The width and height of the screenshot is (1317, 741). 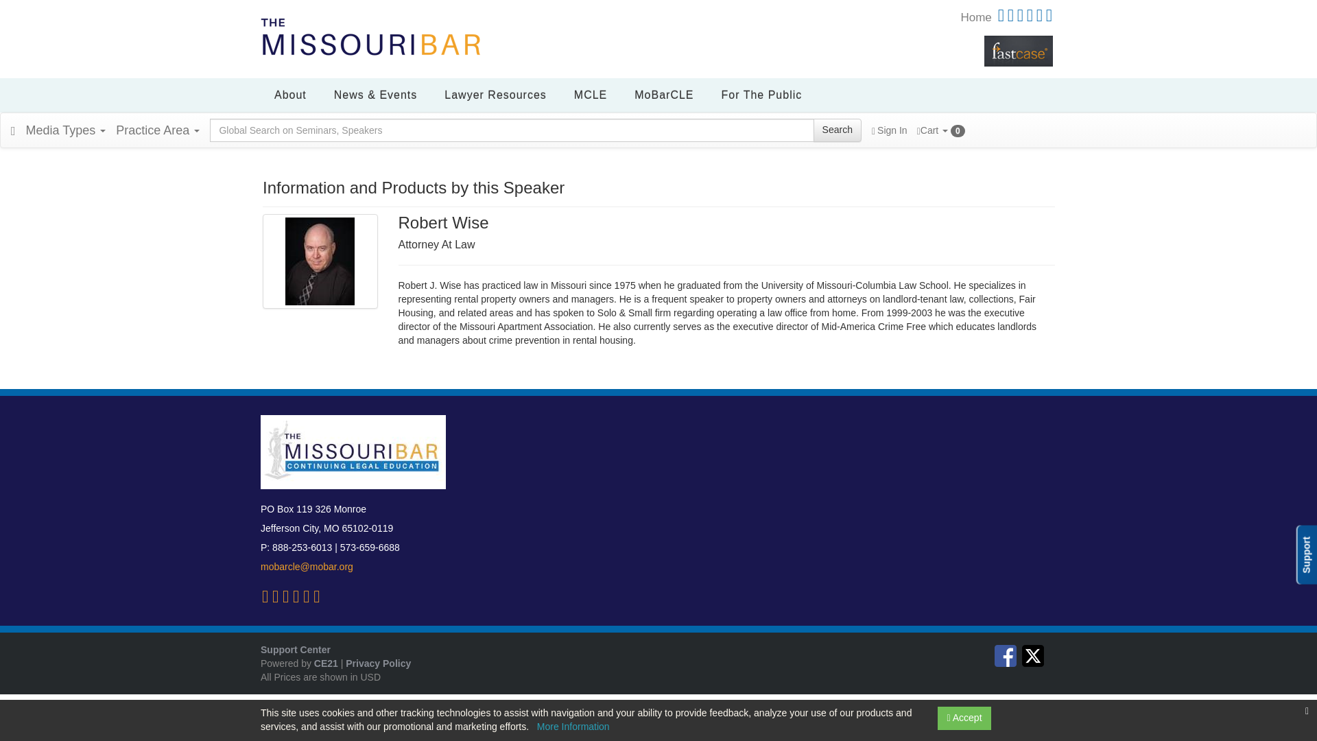 I want to click on Lawyer Resources, so click(x=495, y=95).